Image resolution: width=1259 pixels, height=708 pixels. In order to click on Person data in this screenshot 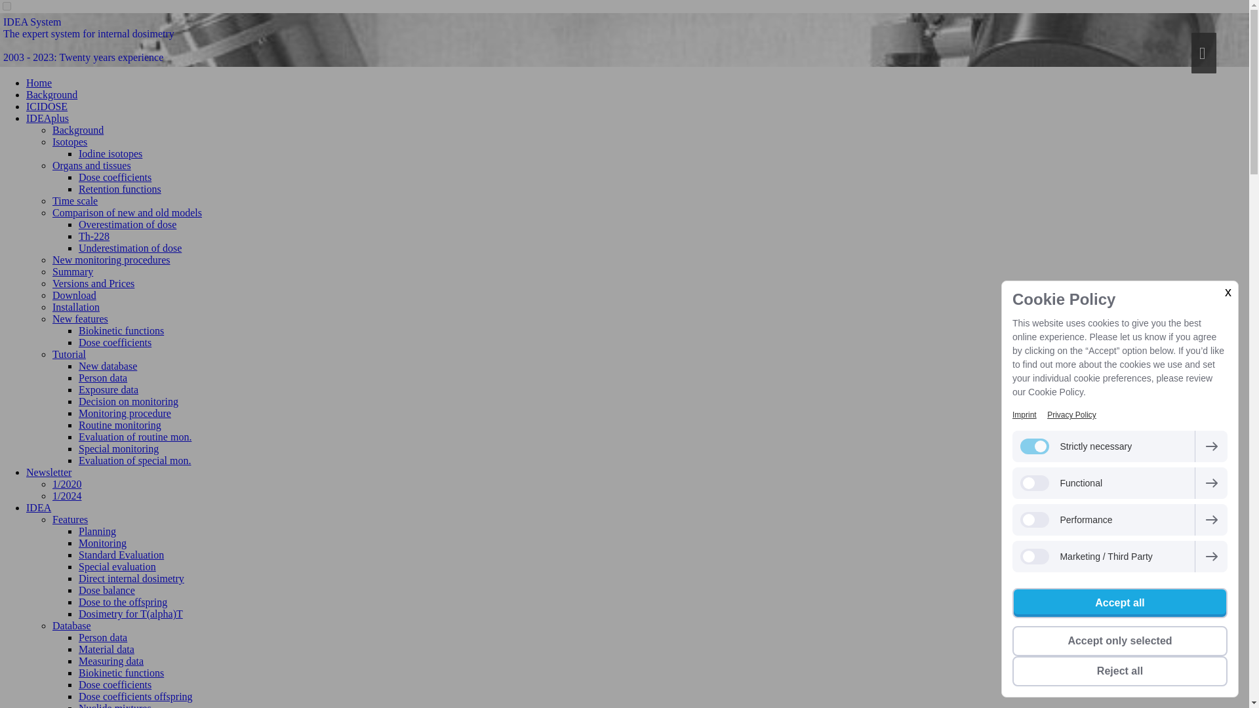, I will do `click(102, 378)`.